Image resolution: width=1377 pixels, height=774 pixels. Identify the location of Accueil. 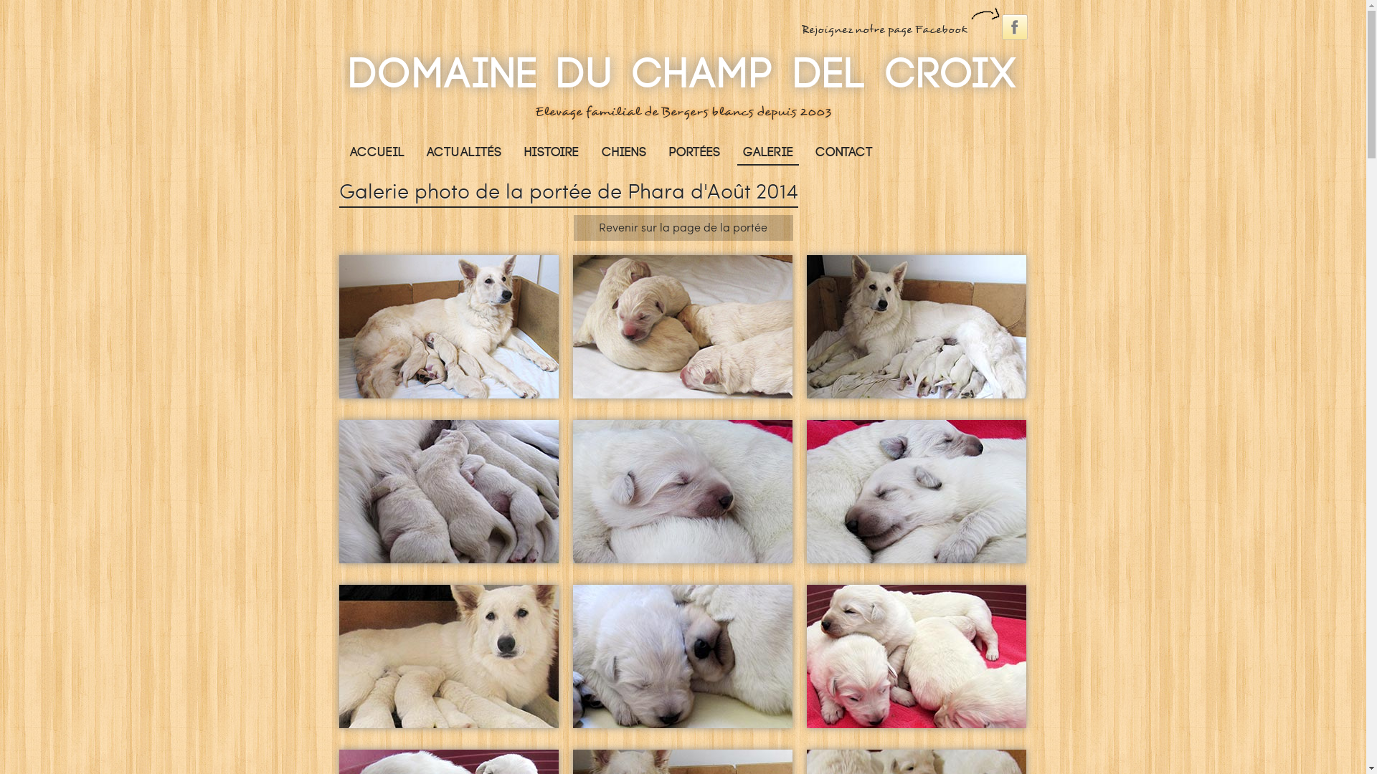
(377, 152).